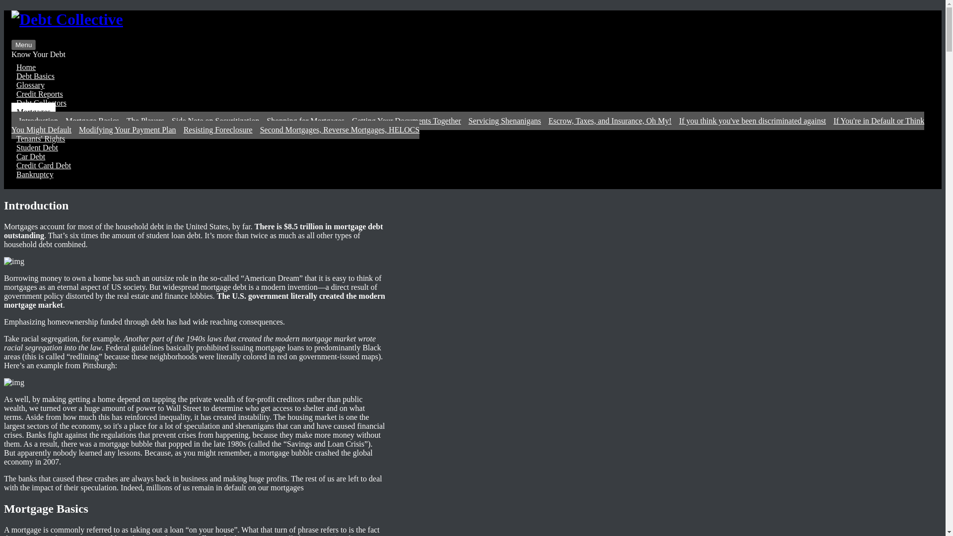 This screenshot has height=536, width=953. Describe the element at coordinates (211, 121) in the screenshot. I see `Side Note on Securitization` at that location.